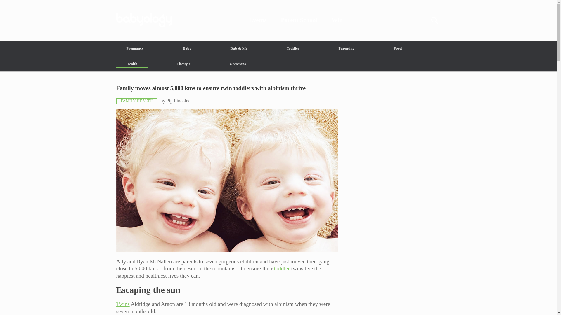 Image resolution: width=561 pixels, height=315 pixels. I want to click on Parenting, so click(347, 48).